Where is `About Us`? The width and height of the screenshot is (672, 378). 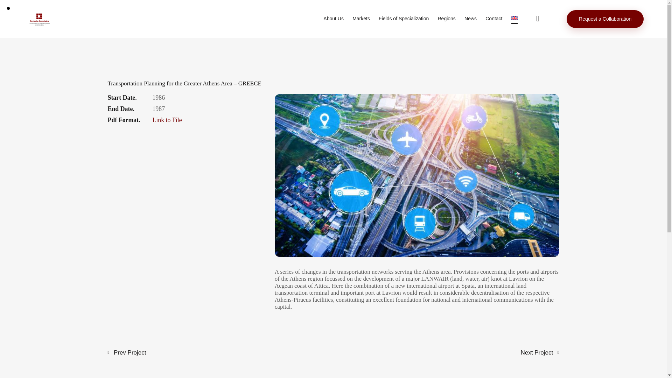
About Us is located at coordinates (334, 19).